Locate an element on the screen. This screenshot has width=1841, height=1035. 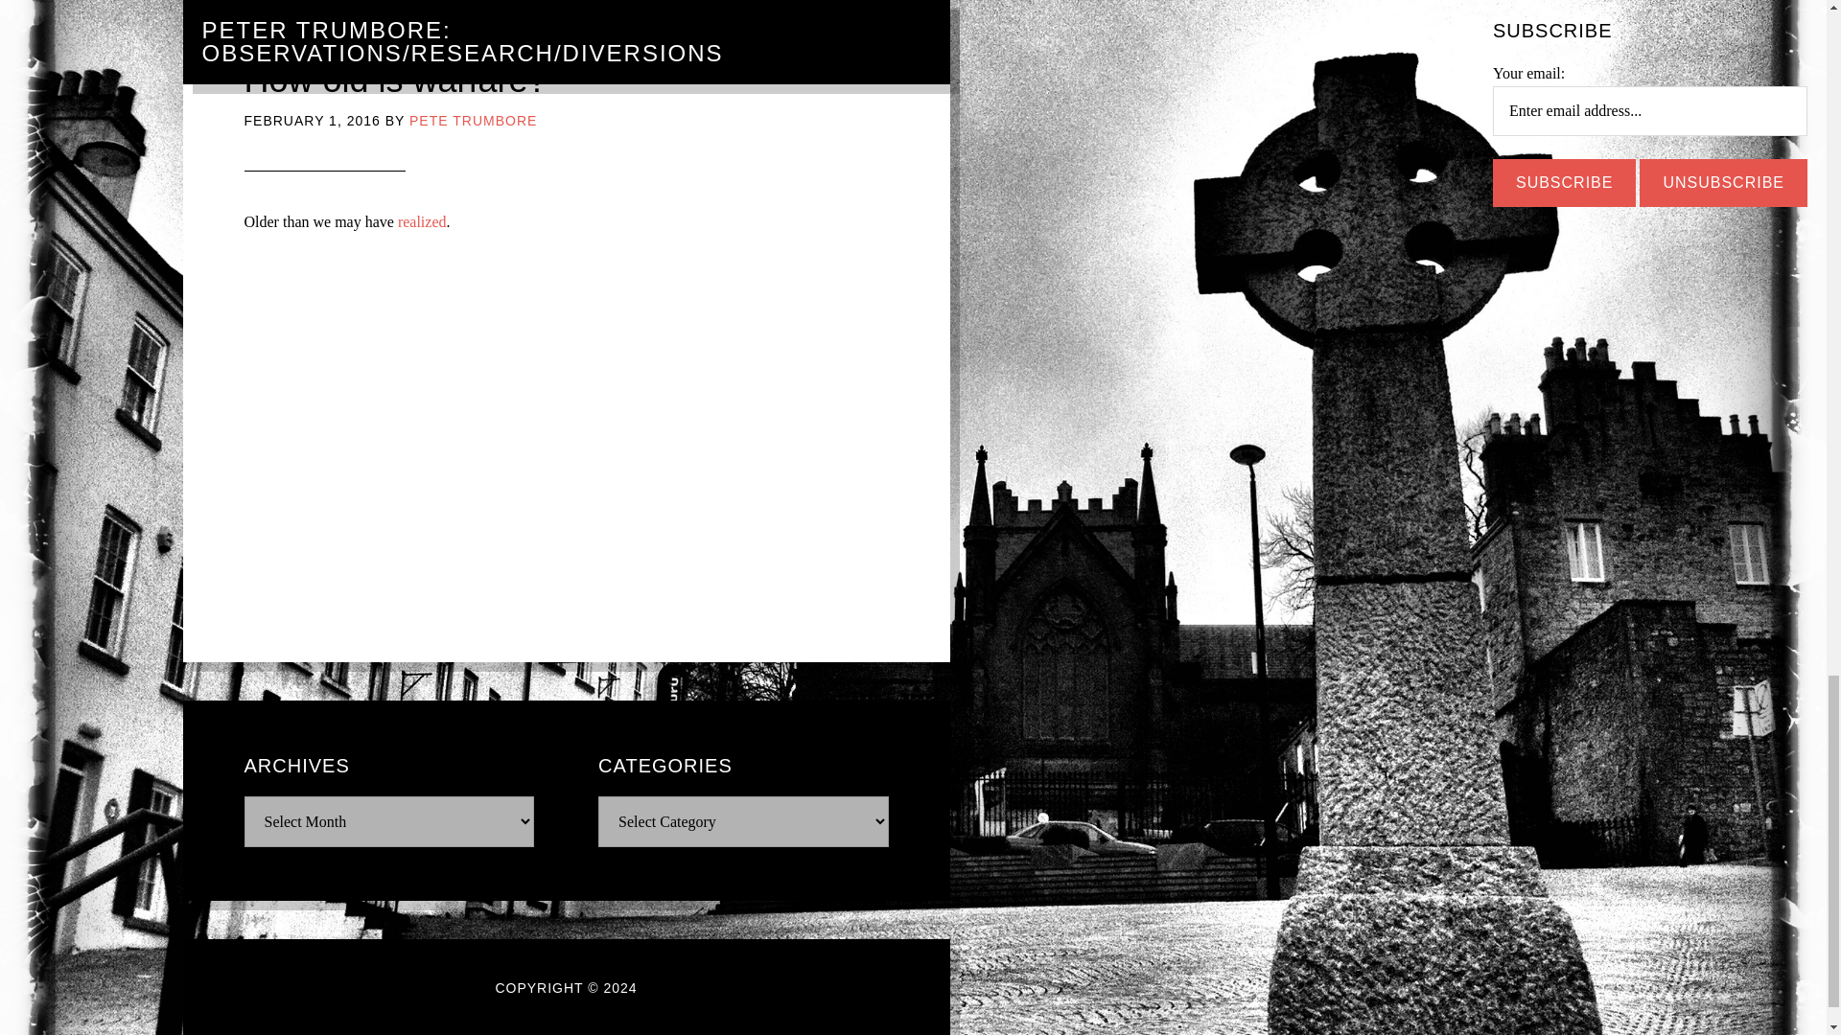
PETE TRUMBORE is located at coordinates (473, 120).